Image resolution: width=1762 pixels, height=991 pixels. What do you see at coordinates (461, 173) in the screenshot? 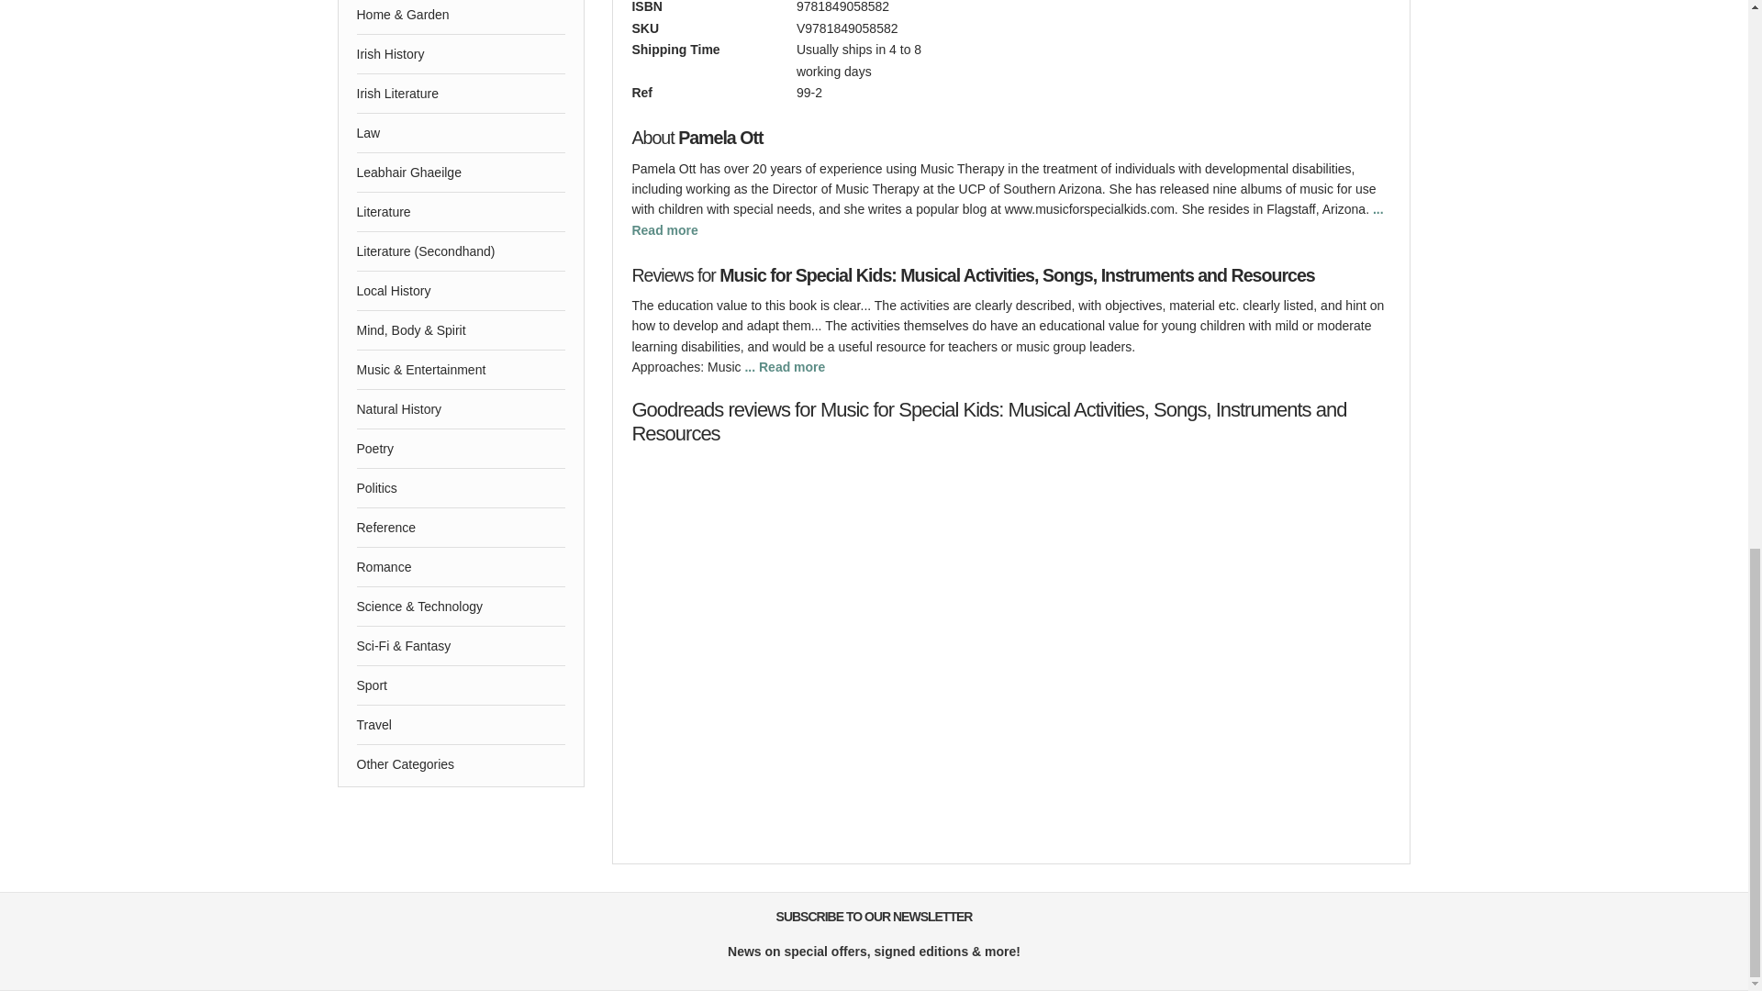
I see `Leabhair Gaeilge` at bounding box center [461, 173].